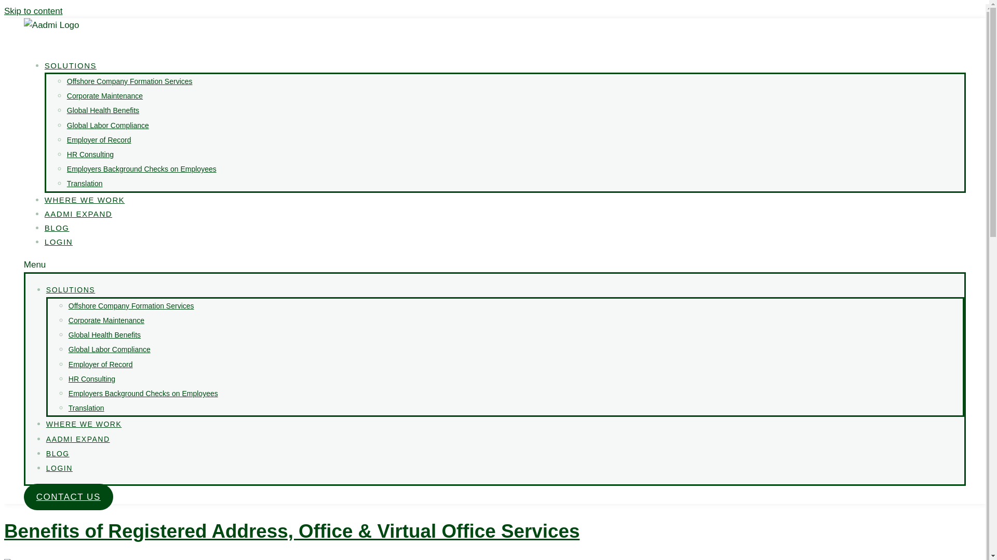 This screenshot has height=560, width=997. Describe the element at coordinates (59, 468) in the screenshot. I see `LOGIN` at that location.